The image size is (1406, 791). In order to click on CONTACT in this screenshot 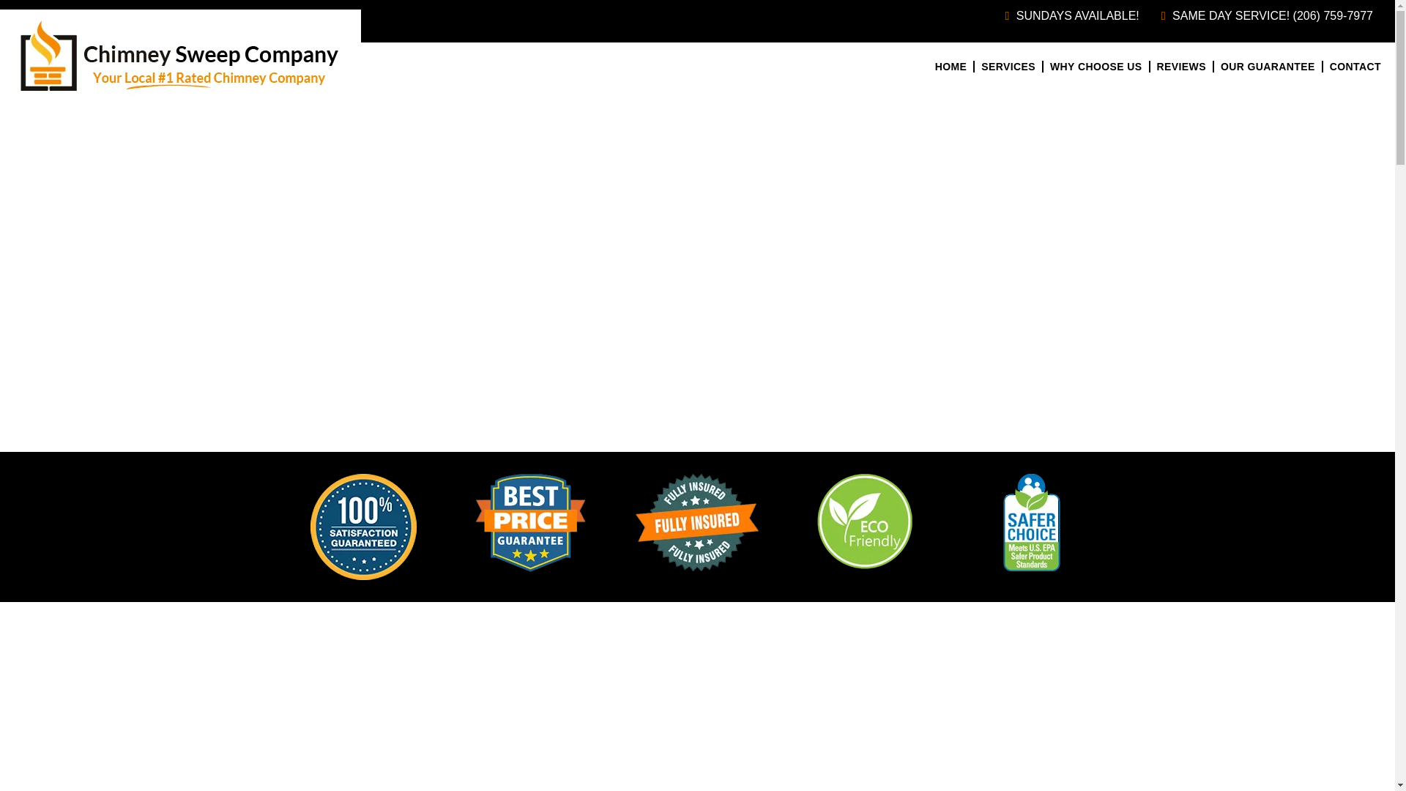, I will do `click(1355, 67)`.